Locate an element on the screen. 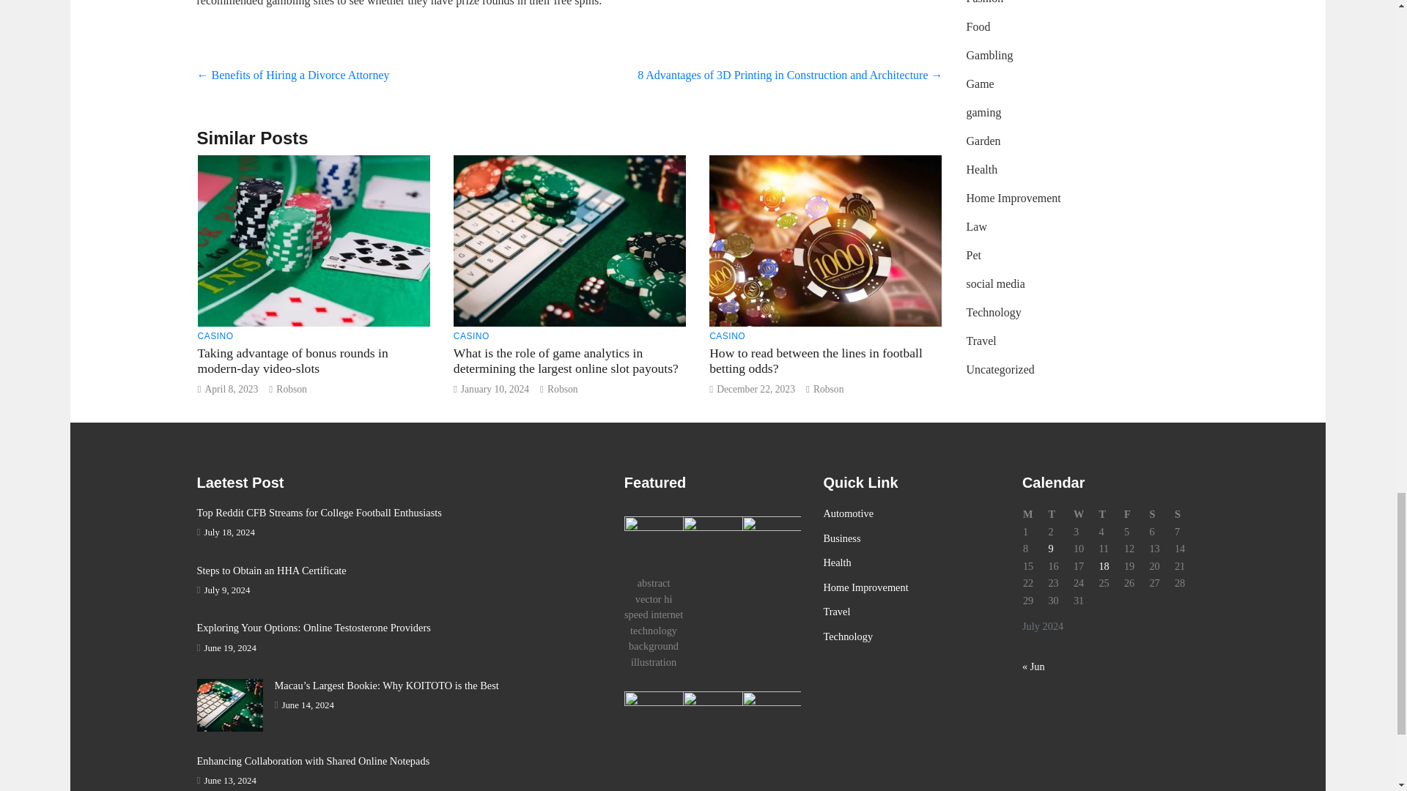 This screenshot has width=1407, height=791. Tuesday is located at coordinates (1060, 514).